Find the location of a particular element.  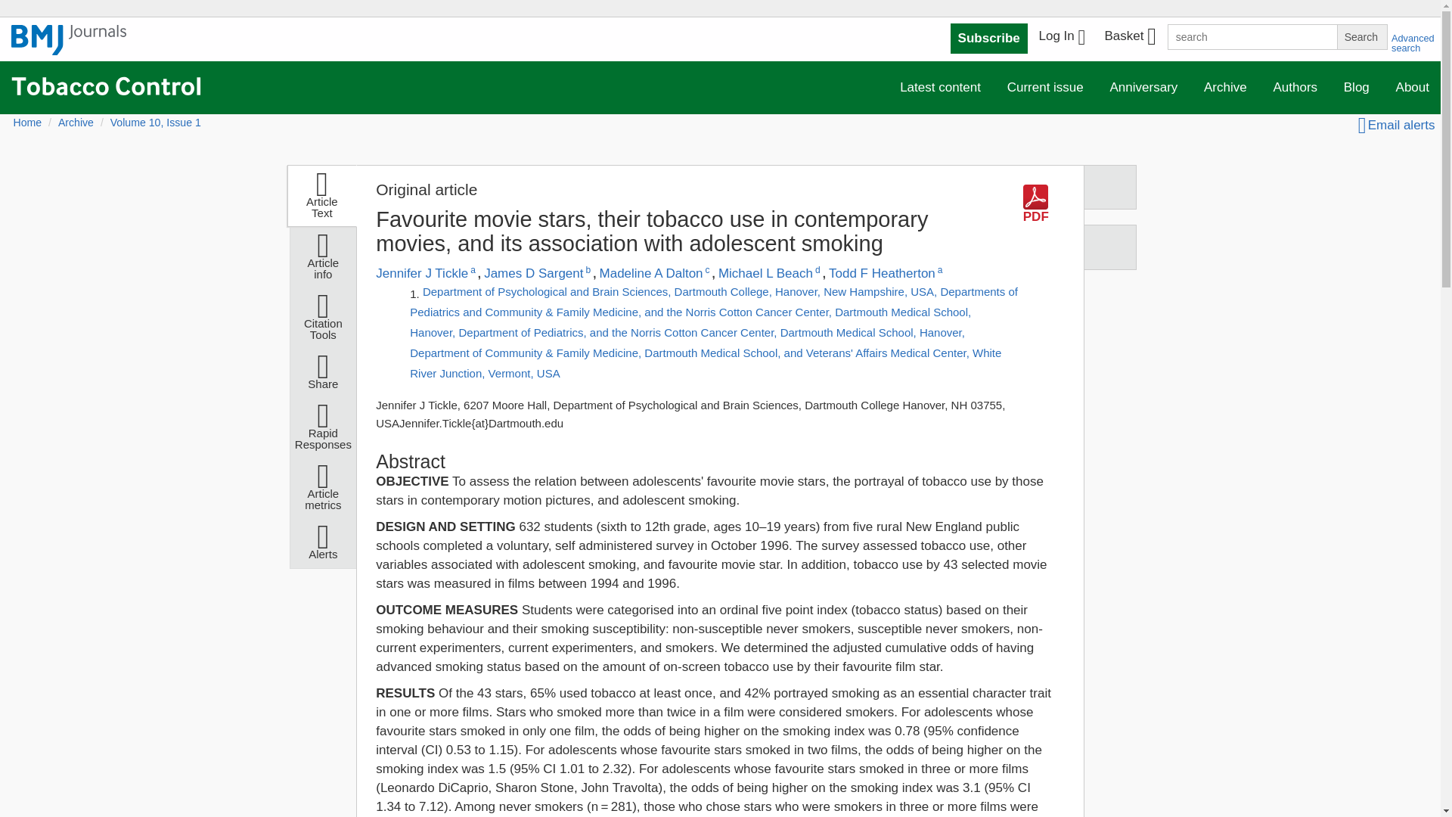

Current issue is located at coordinates (1045, 88).